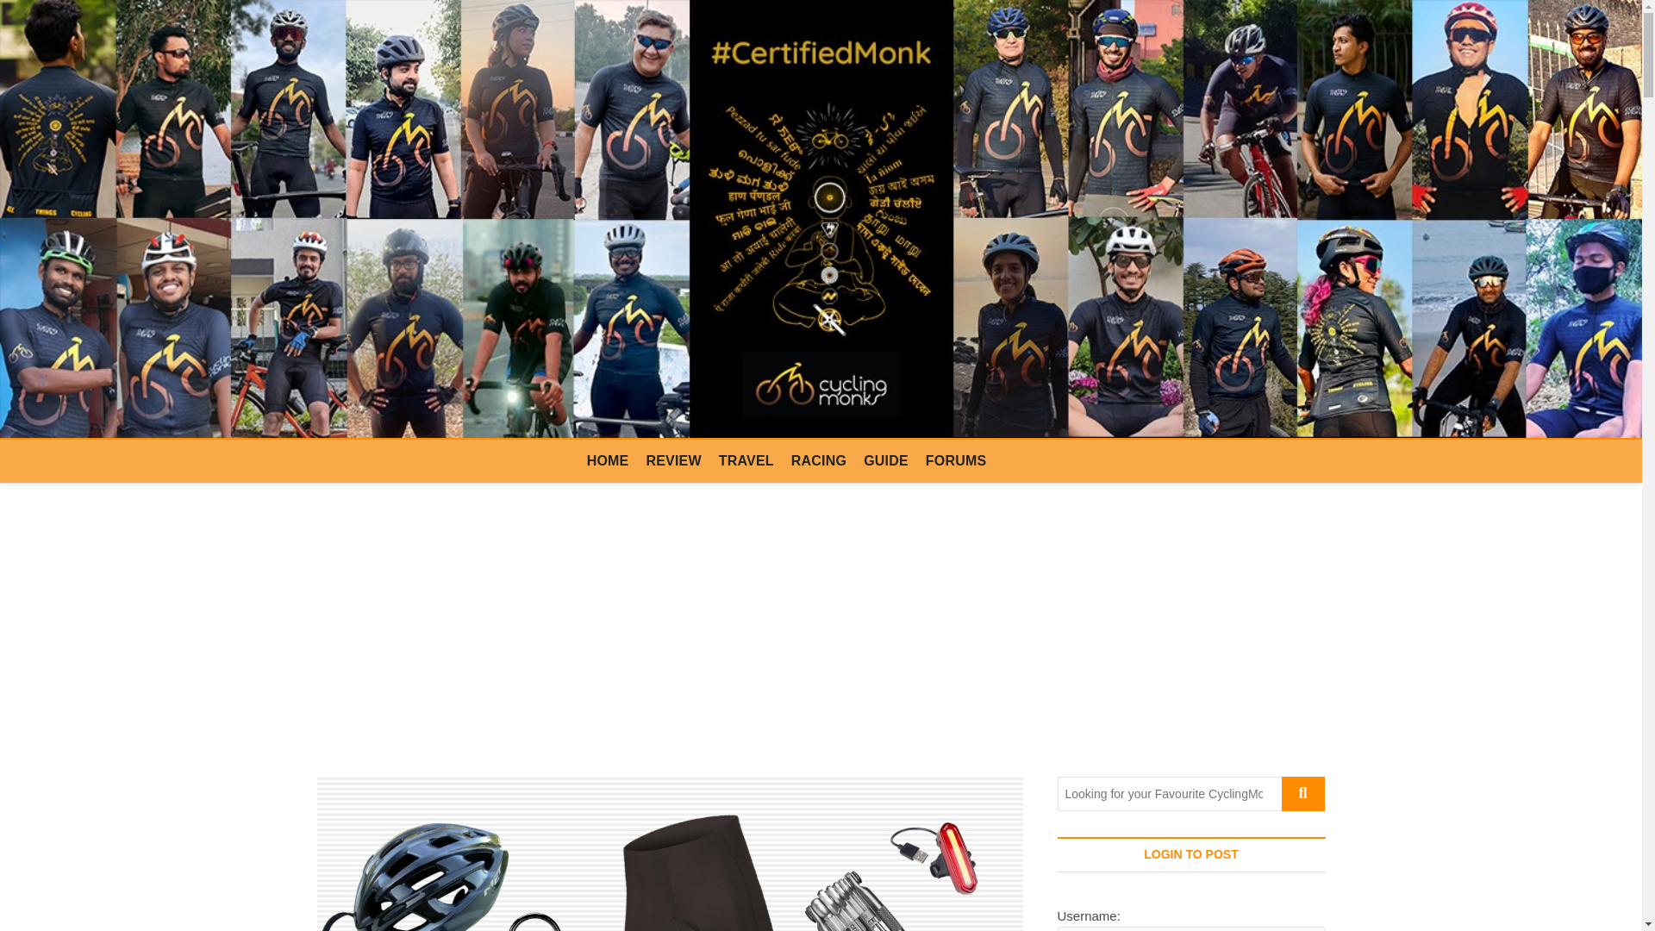 Image resolution: width=1655 pixels, height=931 pixels. Describe the element at coordinates (886, 460) in the screenshot. I see `GUIDE` at that location.